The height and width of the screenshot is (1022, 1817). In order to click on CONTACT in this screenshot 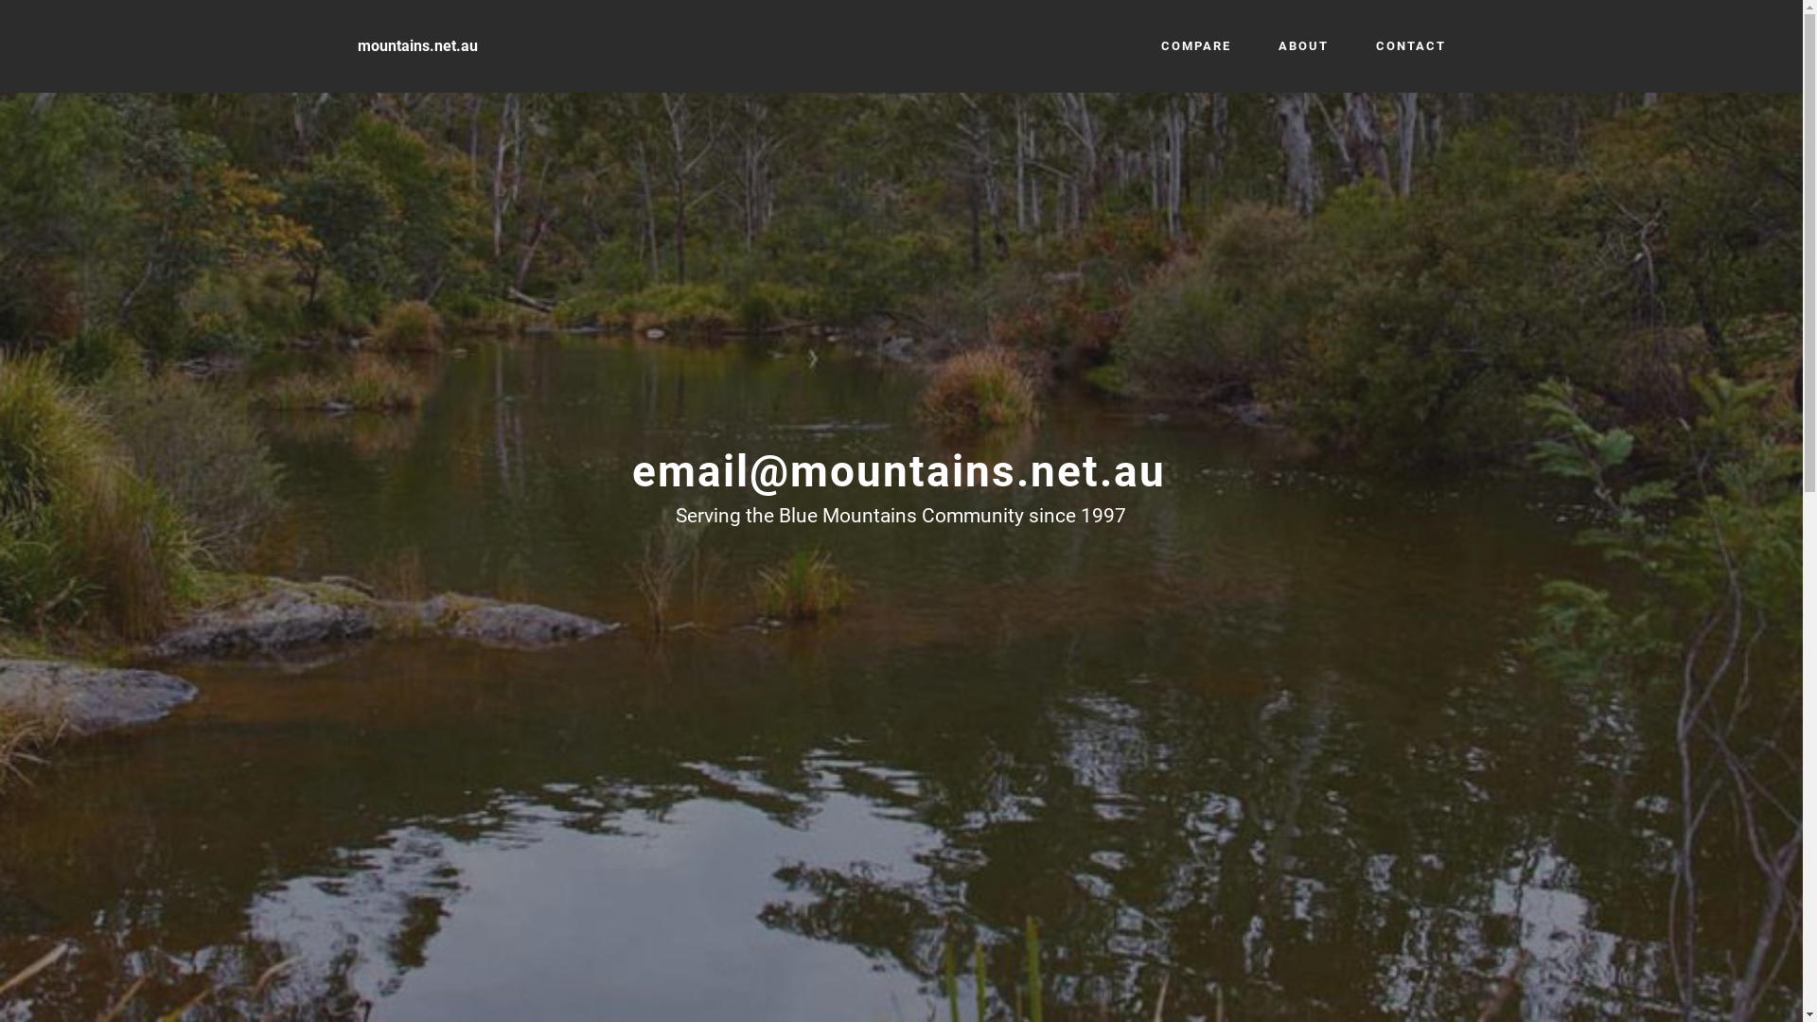, I will do `click(1411, 46)`.